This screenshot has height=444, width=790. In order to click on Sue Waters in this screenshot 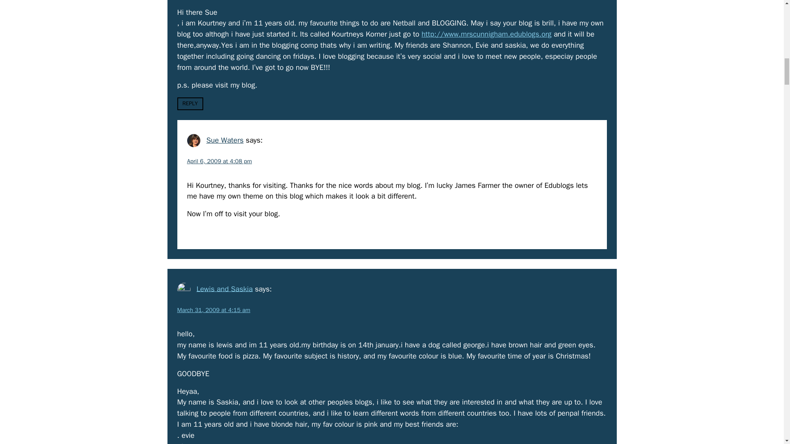, I will do `click(225, 140)`.